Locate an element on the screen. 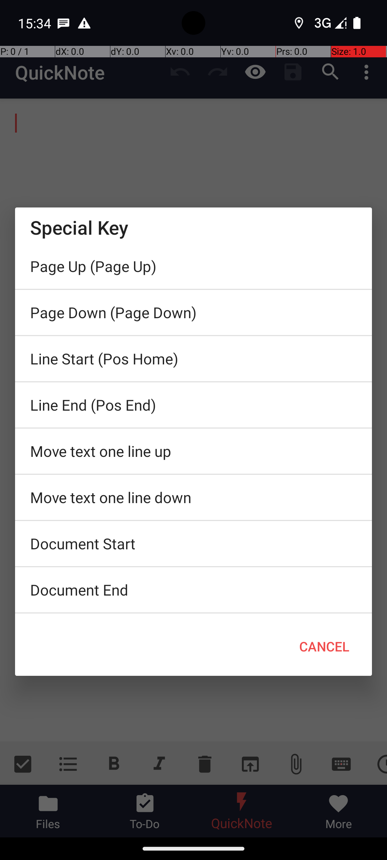  Line Start (Pos Home) is located at coordinates (193, 359).